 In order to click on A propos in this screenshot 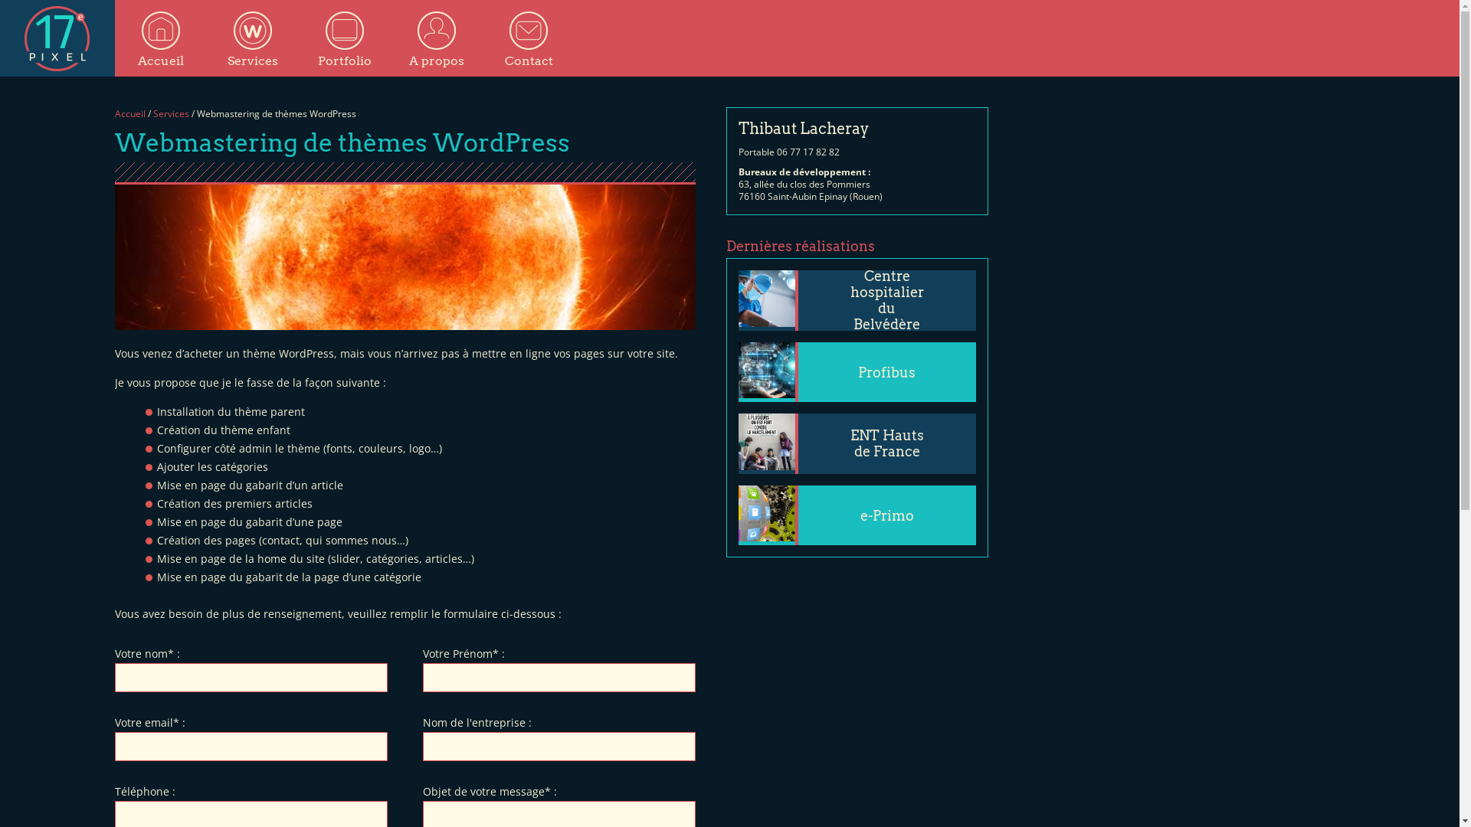, I will do `click(437, 38)`.